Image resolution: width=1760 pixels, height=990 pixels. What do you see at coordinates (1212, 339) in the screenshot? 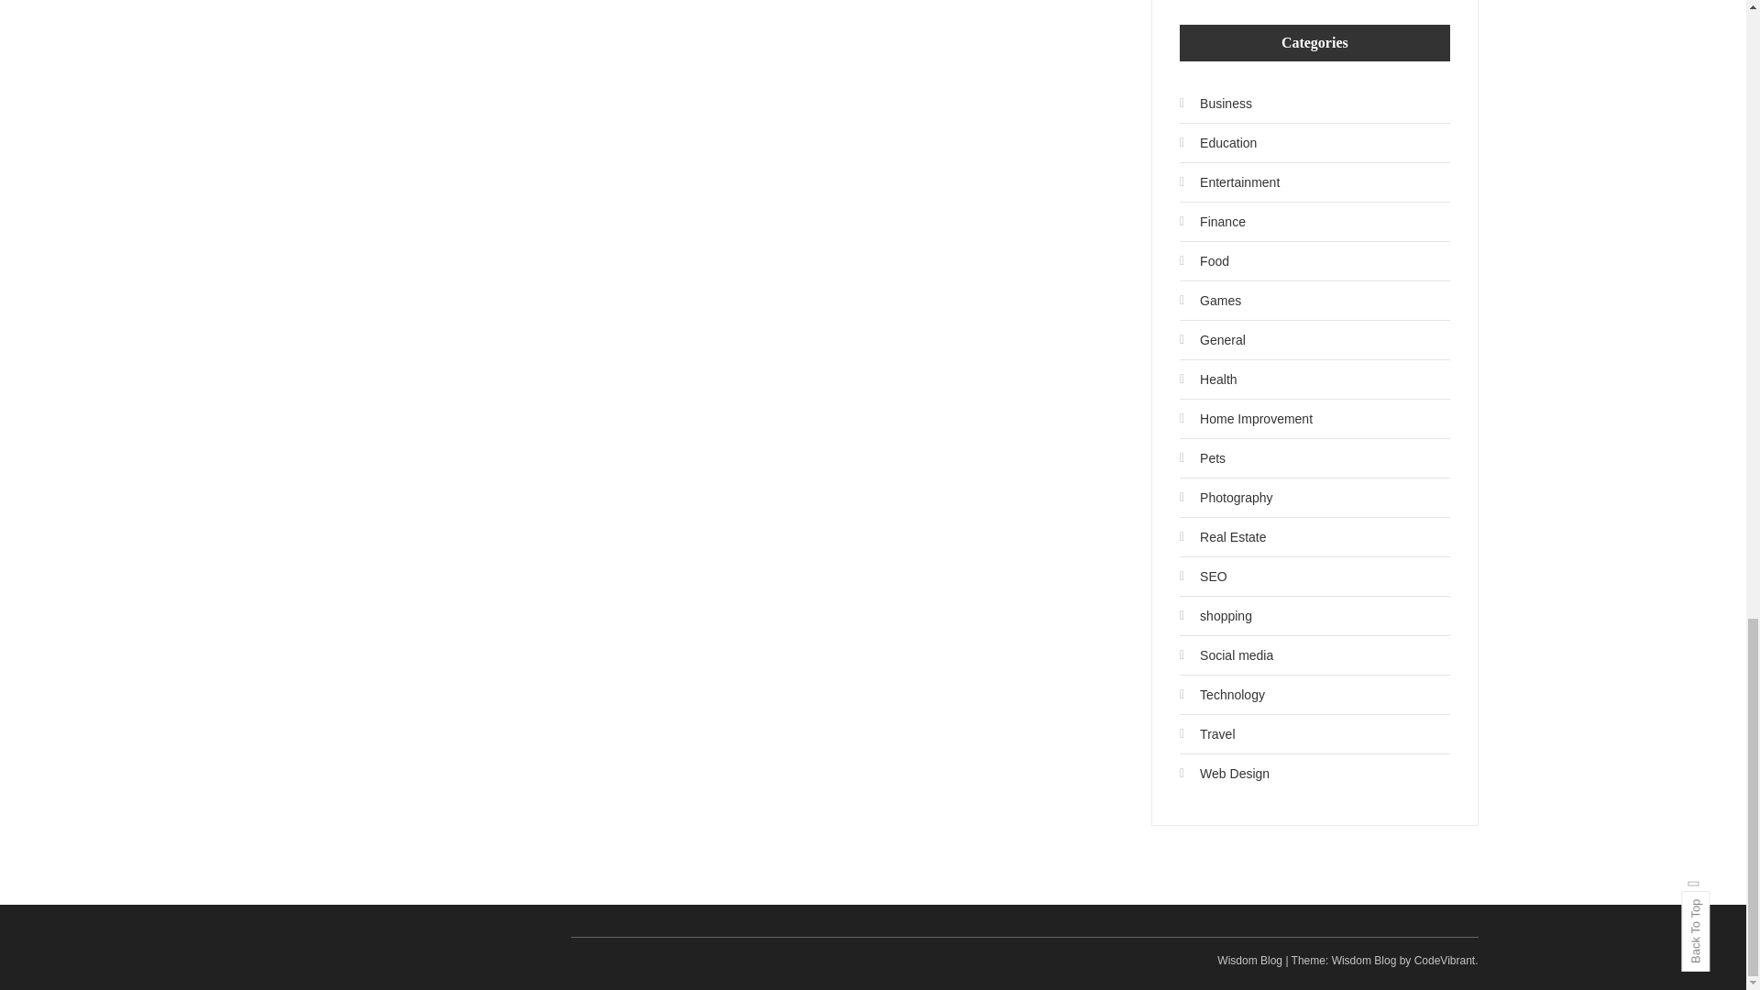
I see `General` at bounding box center [1212, 339].